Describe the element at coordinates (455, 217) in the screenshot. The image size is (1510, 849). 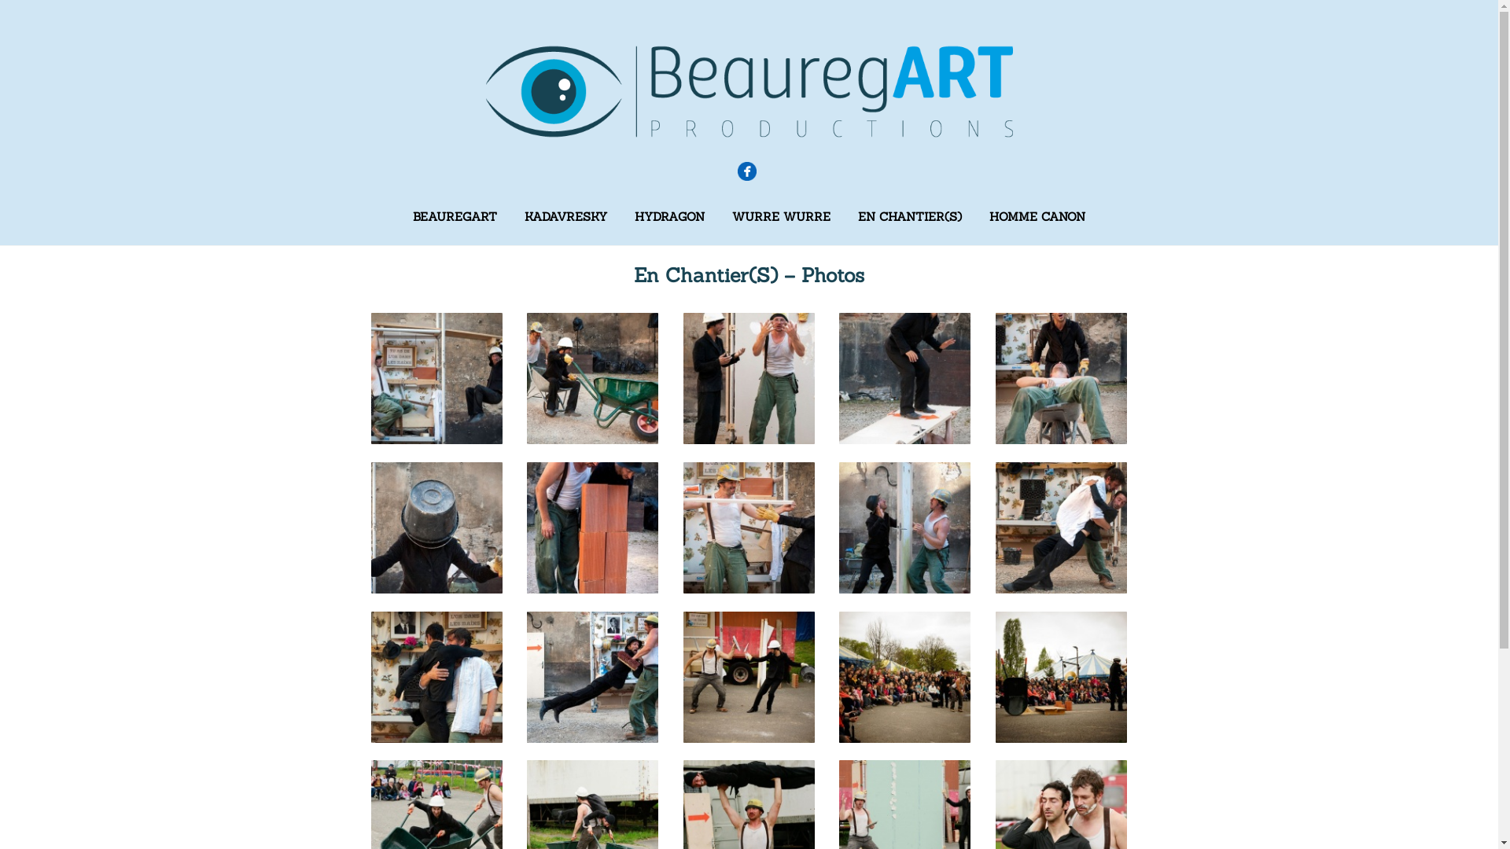
I see `BEAUREGART` at that location.